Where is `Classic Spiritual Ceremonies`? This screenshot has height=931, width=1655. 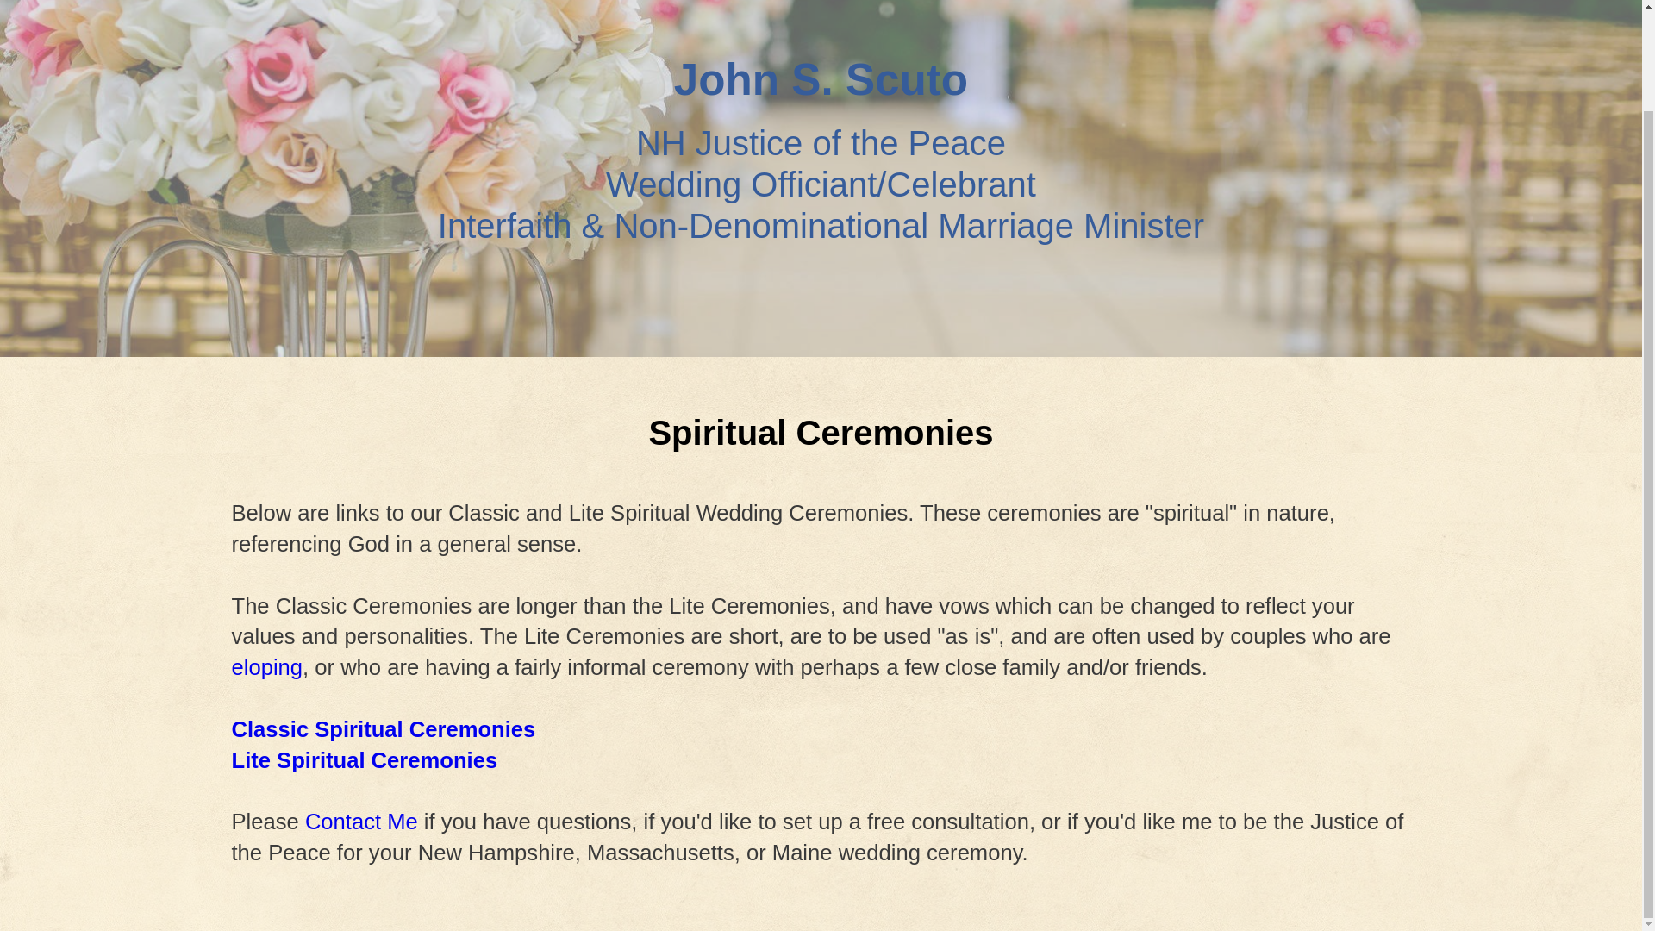
Classic Spiritual Ceremonies is located at coordinates (383, 728).